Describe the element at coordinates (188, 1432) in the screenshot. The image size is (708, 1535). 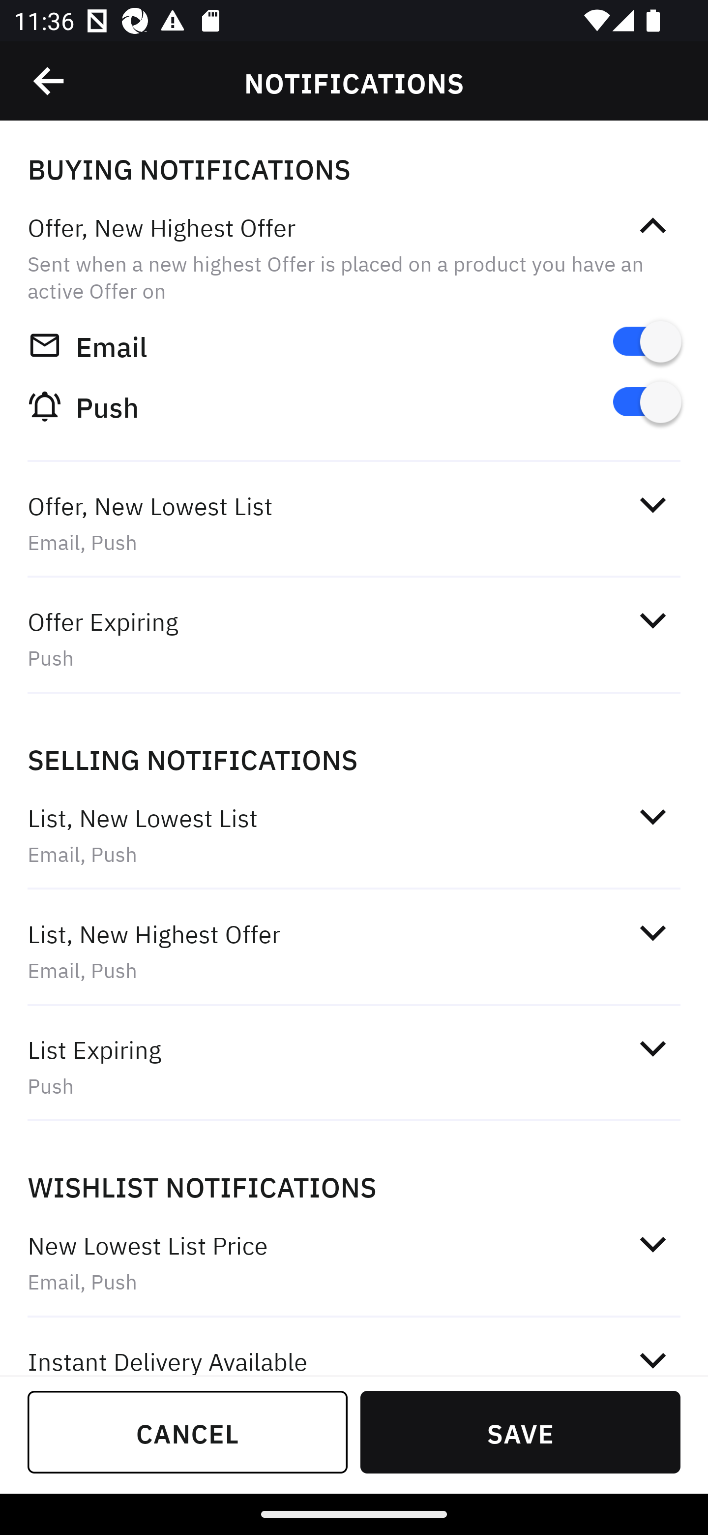
I see `CANCEL` at that location.